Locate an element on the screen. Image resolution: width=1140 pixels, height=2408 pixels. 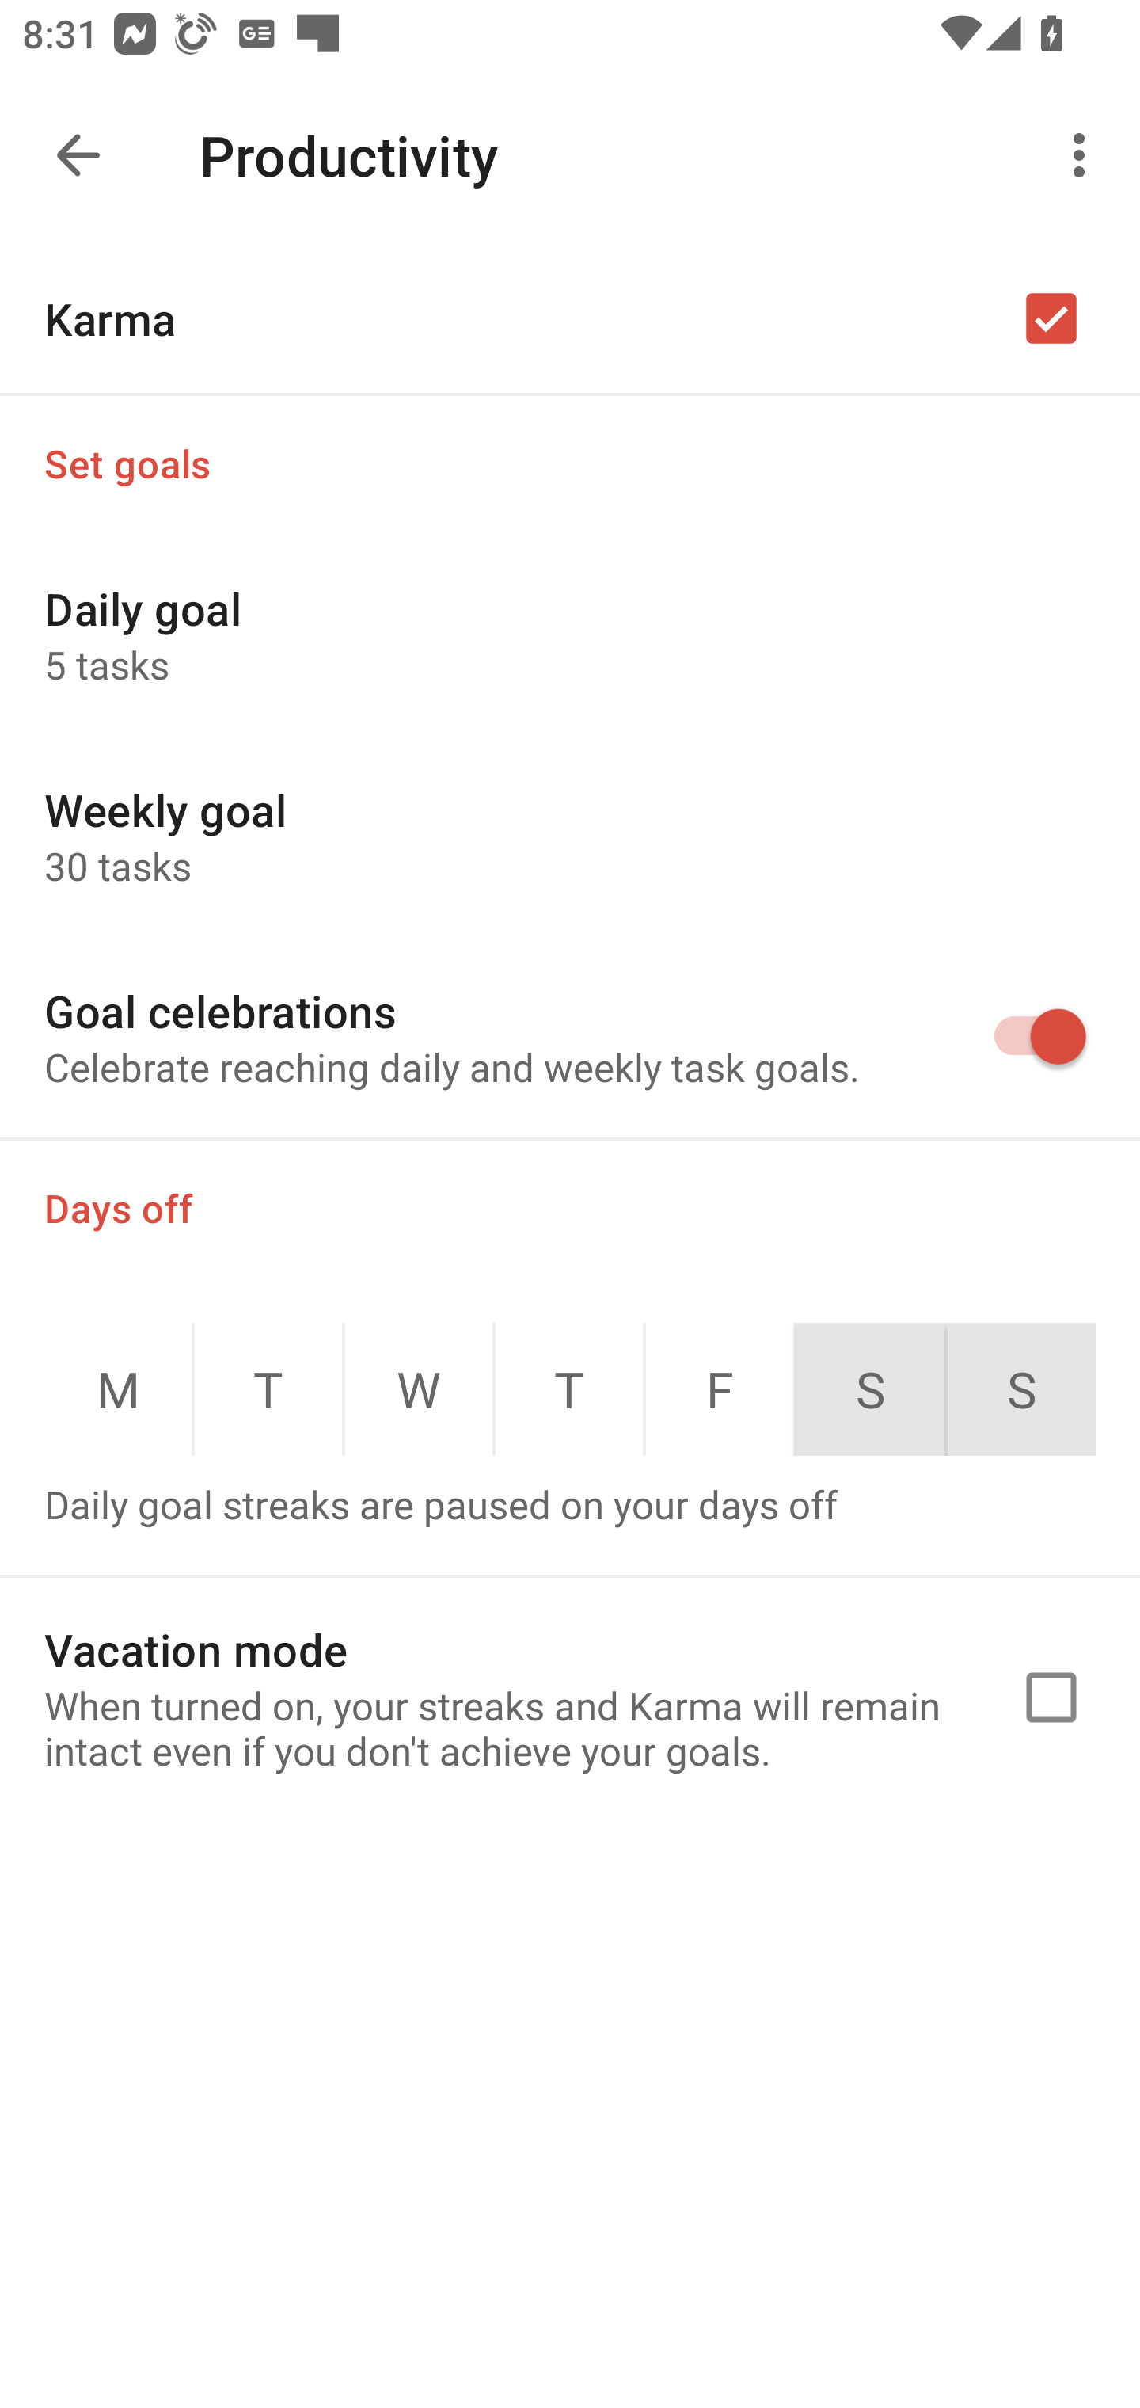
Weekly goal 30 tasks is located at coordinates (570, 835).